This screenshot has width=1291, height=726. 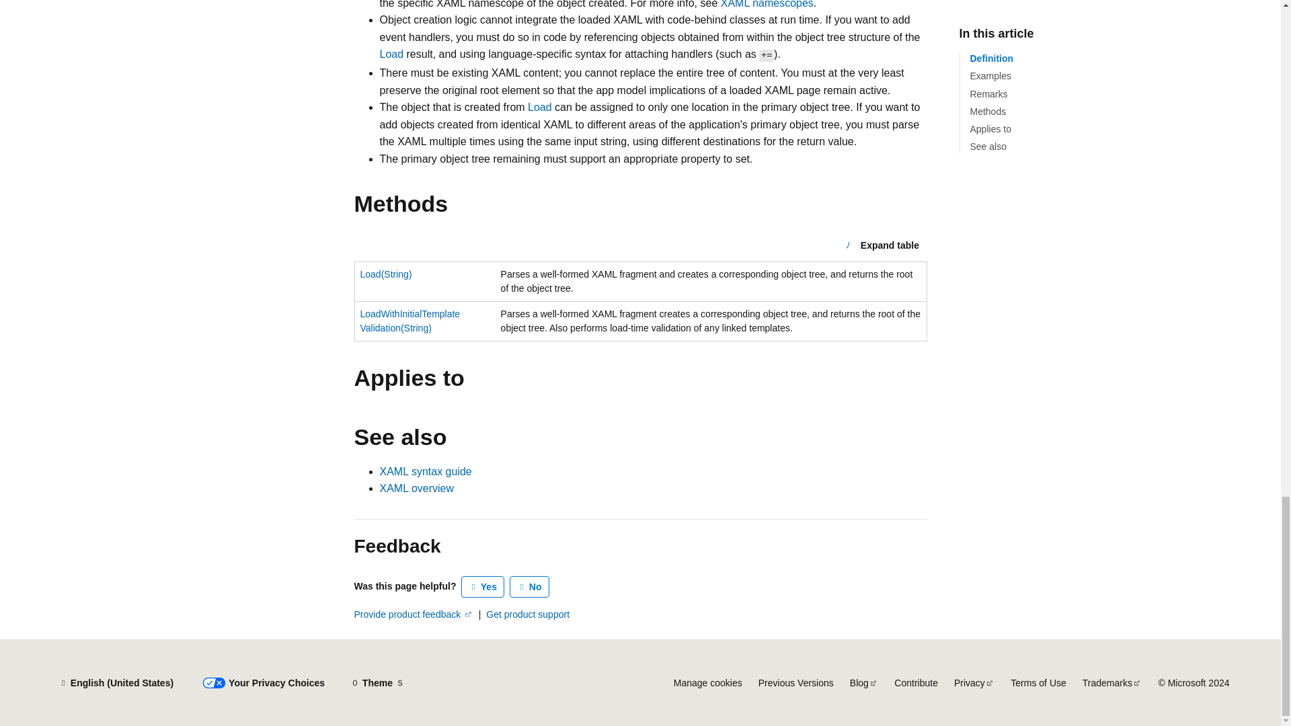 I want to click on This article is not helpful, so click(x=530, y=586).